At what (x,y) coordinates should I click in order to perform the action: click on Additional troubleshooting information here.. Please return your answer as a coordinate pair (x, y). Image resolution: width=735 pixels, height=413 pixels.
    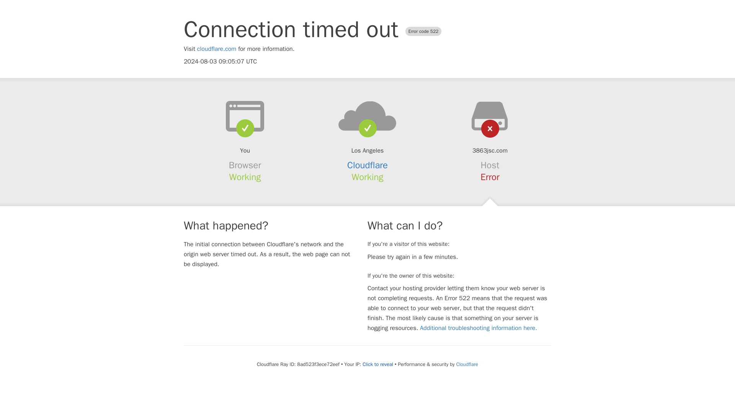
    Looking at the image, I should click on (479, 328).